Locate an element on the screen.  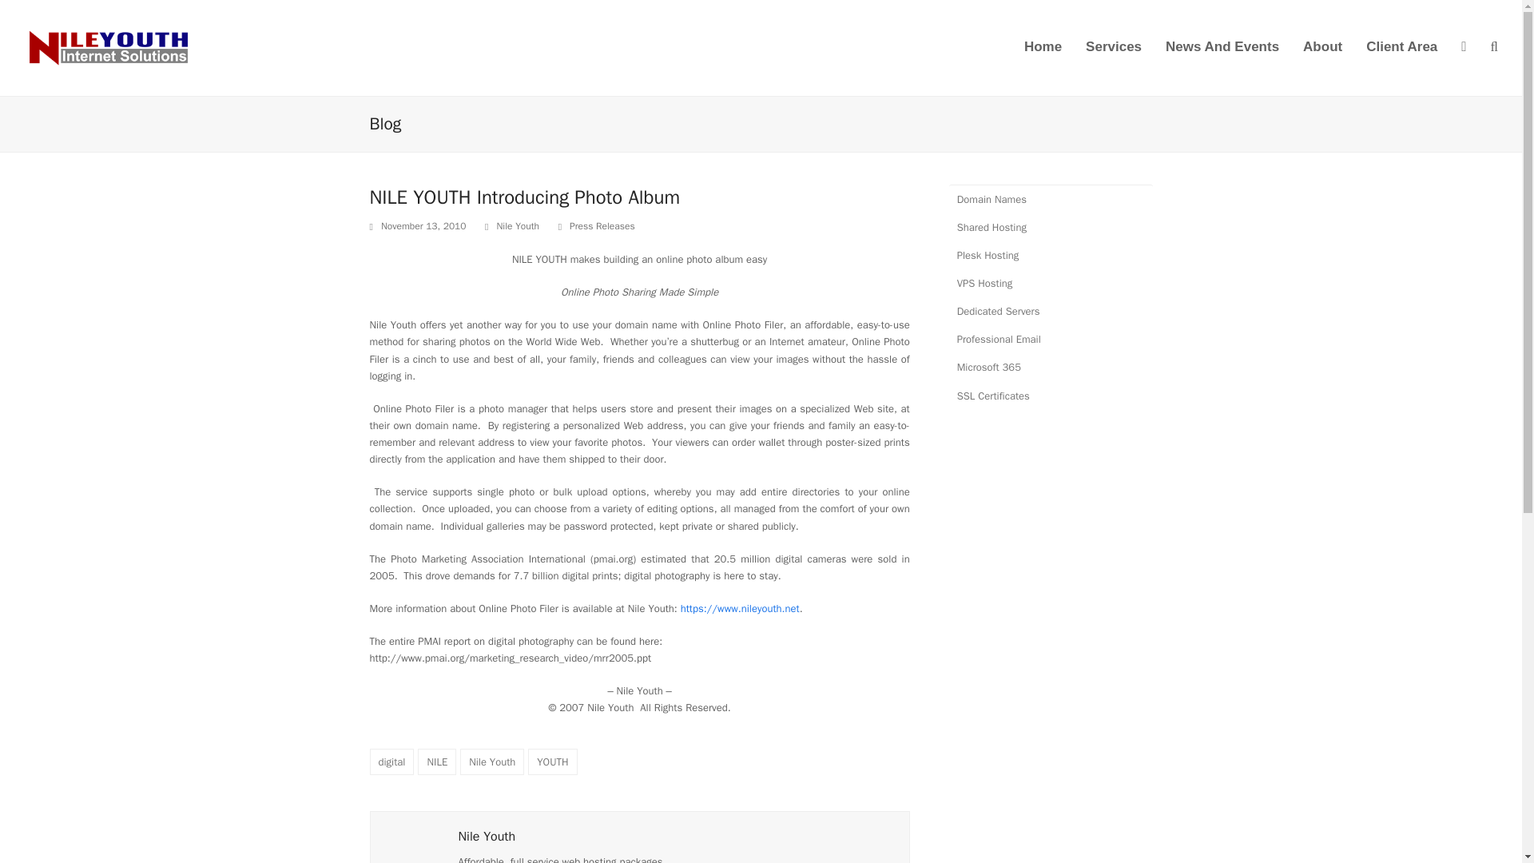
About is located at coordinates (1323, 48).